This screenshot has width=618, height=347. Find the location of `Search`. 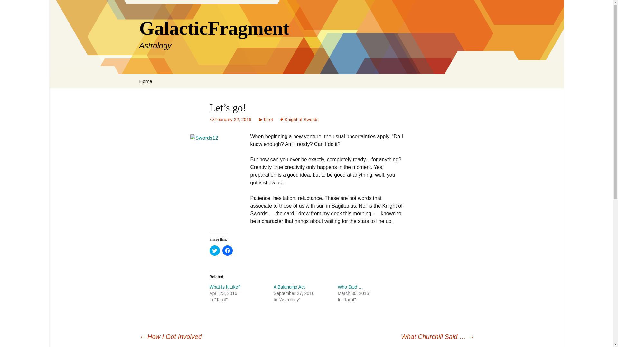

Search is located at coordinates (8, 7).